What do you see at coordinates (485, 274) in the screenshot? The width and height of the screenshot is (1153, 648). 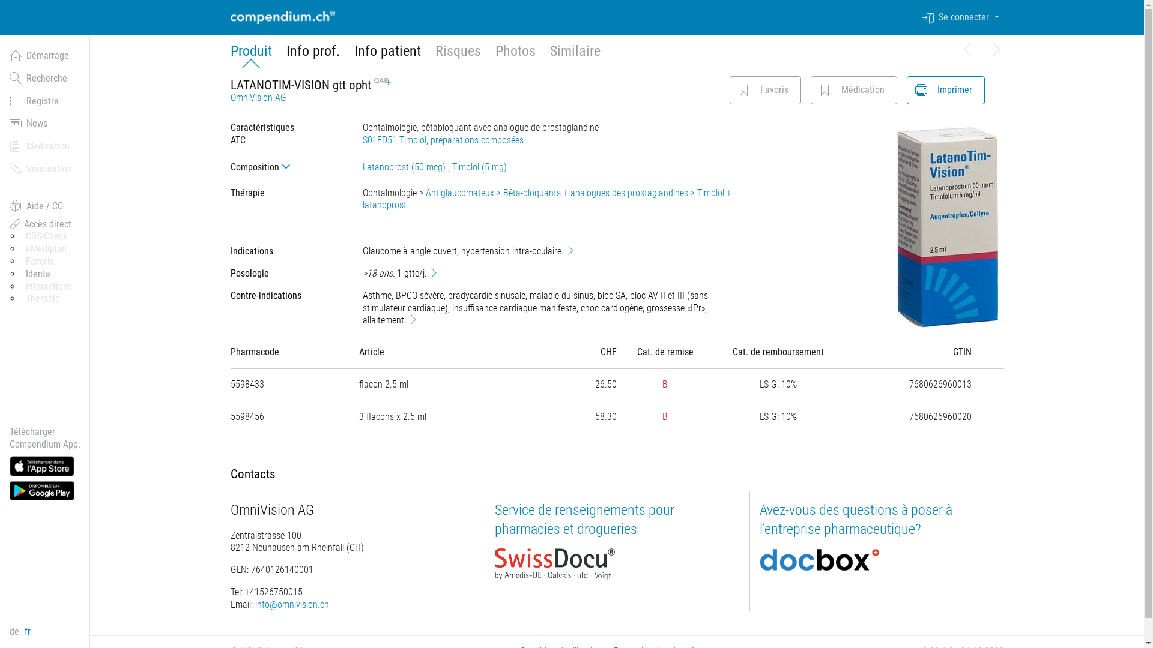 I see `Posologie
>18 ans: 1 gtte/j.` at bounding box center [485, 274].